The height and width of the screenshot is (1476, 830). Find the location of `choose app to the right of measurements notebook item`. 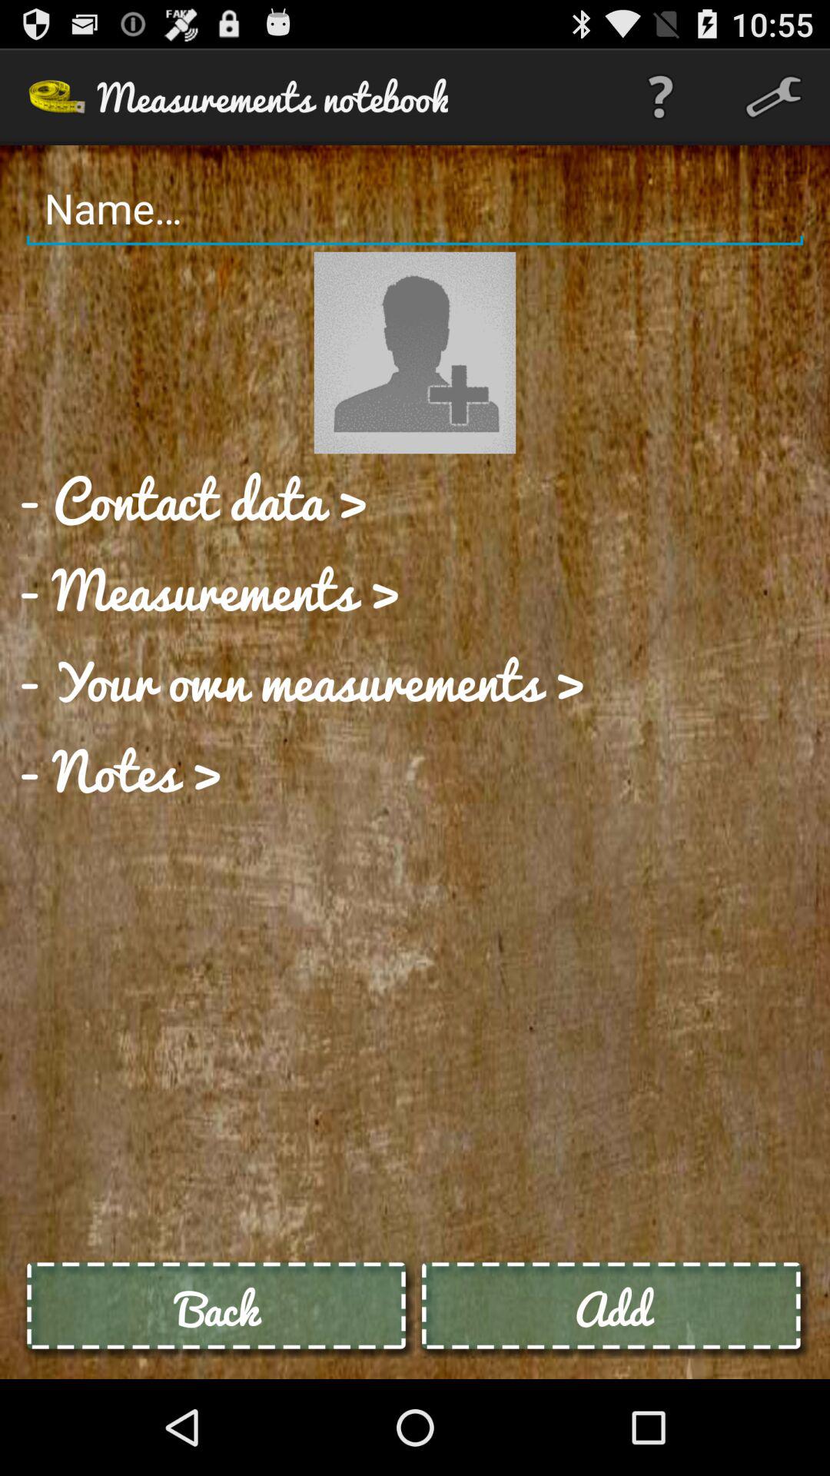

choose app to the right of measurements notebook item is located at coordinates (660, 97).